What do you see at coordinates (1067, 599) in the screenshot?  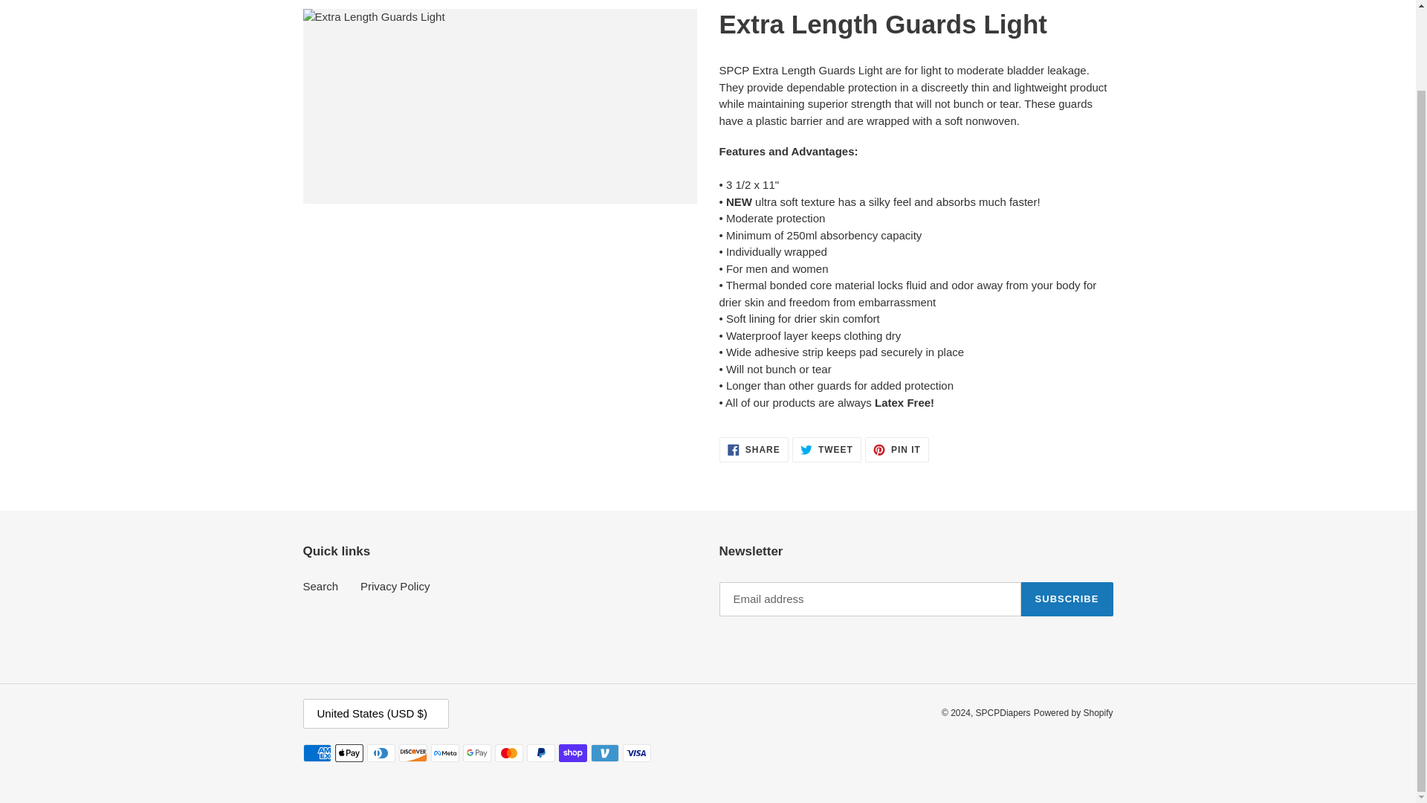 I see `SUBSCRIBE` at bounding box center [1067, 599].